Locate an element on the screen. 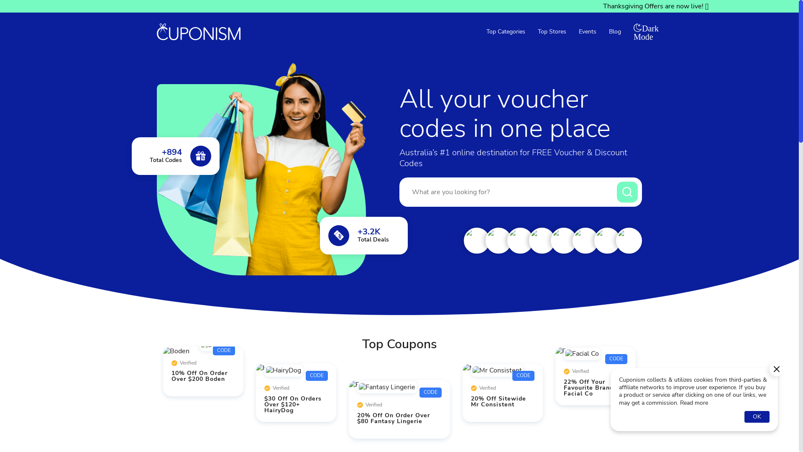 The image size is (803, 452). OK is located at coordinates (757, 417).